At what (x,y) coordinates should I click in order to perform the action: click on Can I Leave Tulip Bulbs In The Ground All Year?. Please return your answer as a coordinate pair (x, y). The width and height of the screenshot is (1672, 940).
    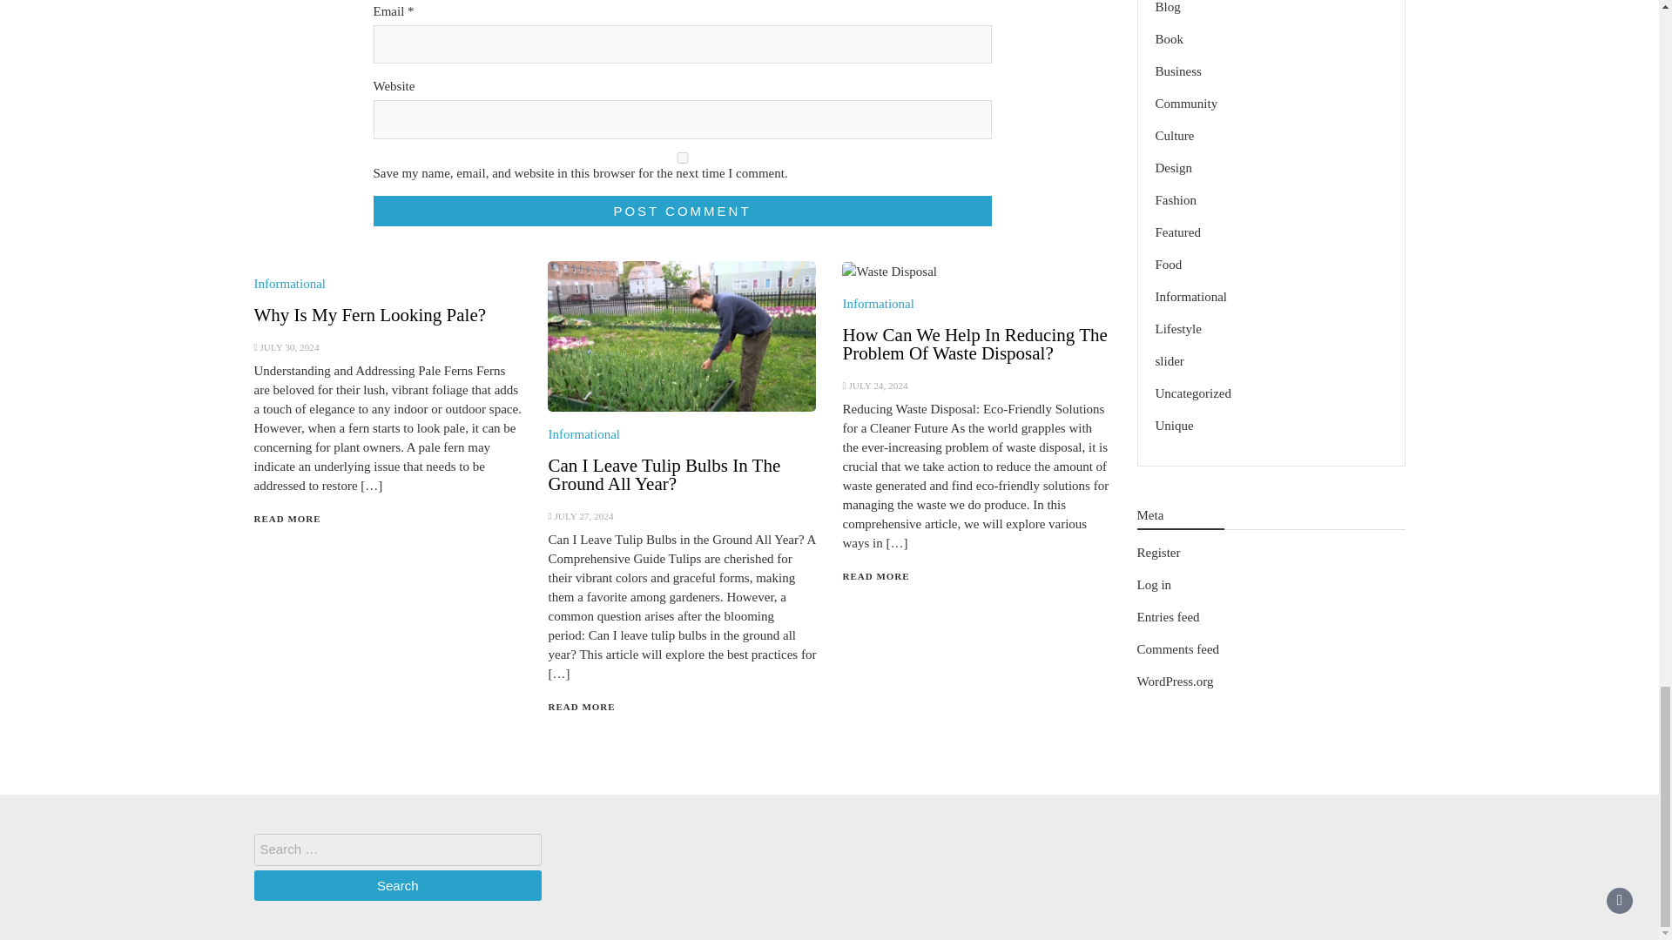
    Looking at the image, I should click on (664, 474).